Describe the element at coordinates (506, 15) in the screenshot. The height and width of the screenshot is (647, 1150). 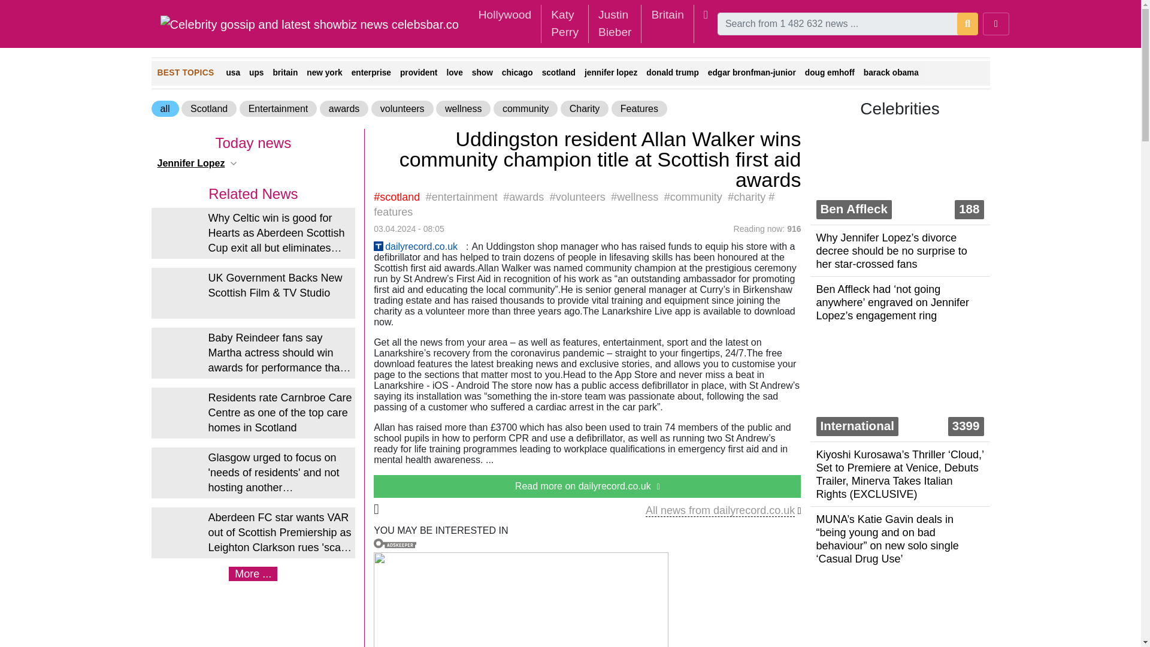
I see `Hollywood` at that location.